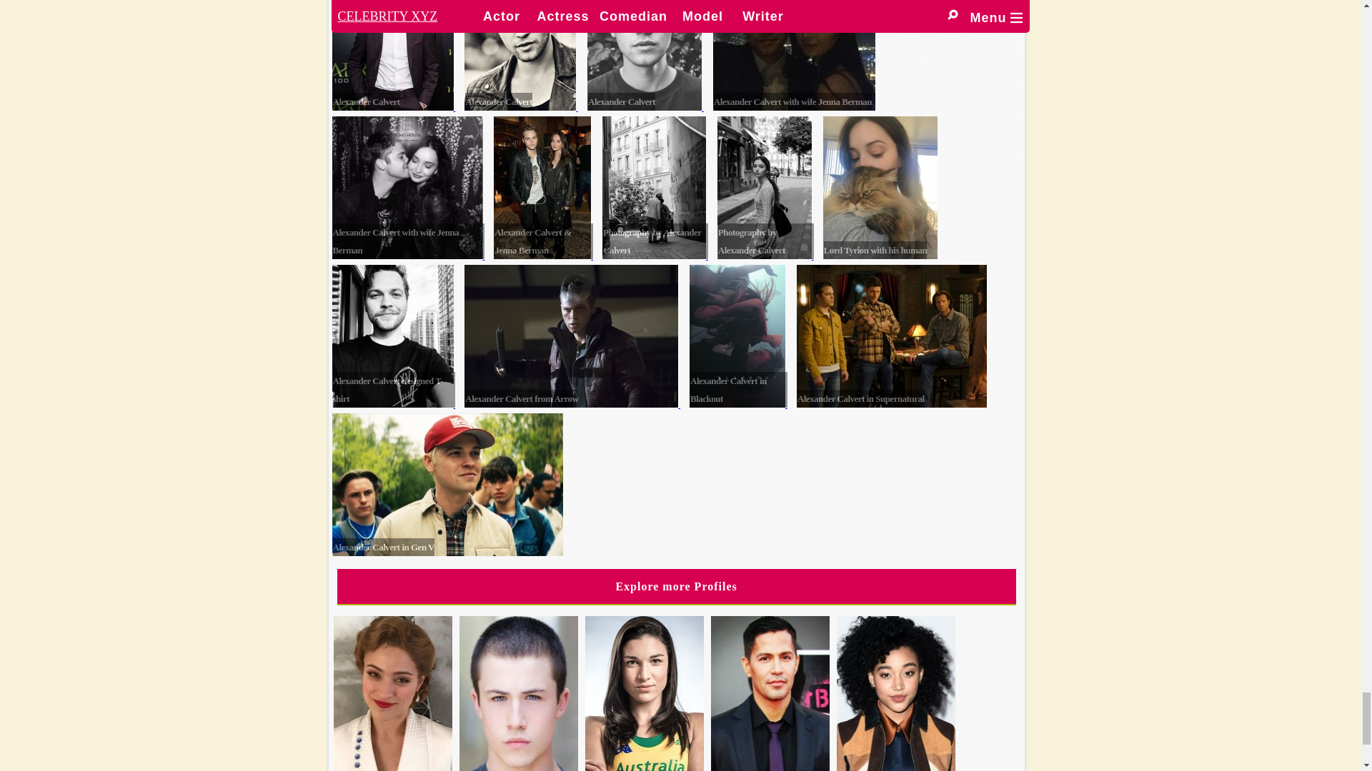  Describe the element at coordinates (520, 56) in the screenshot. I see `Alexander Calvert` at that location.